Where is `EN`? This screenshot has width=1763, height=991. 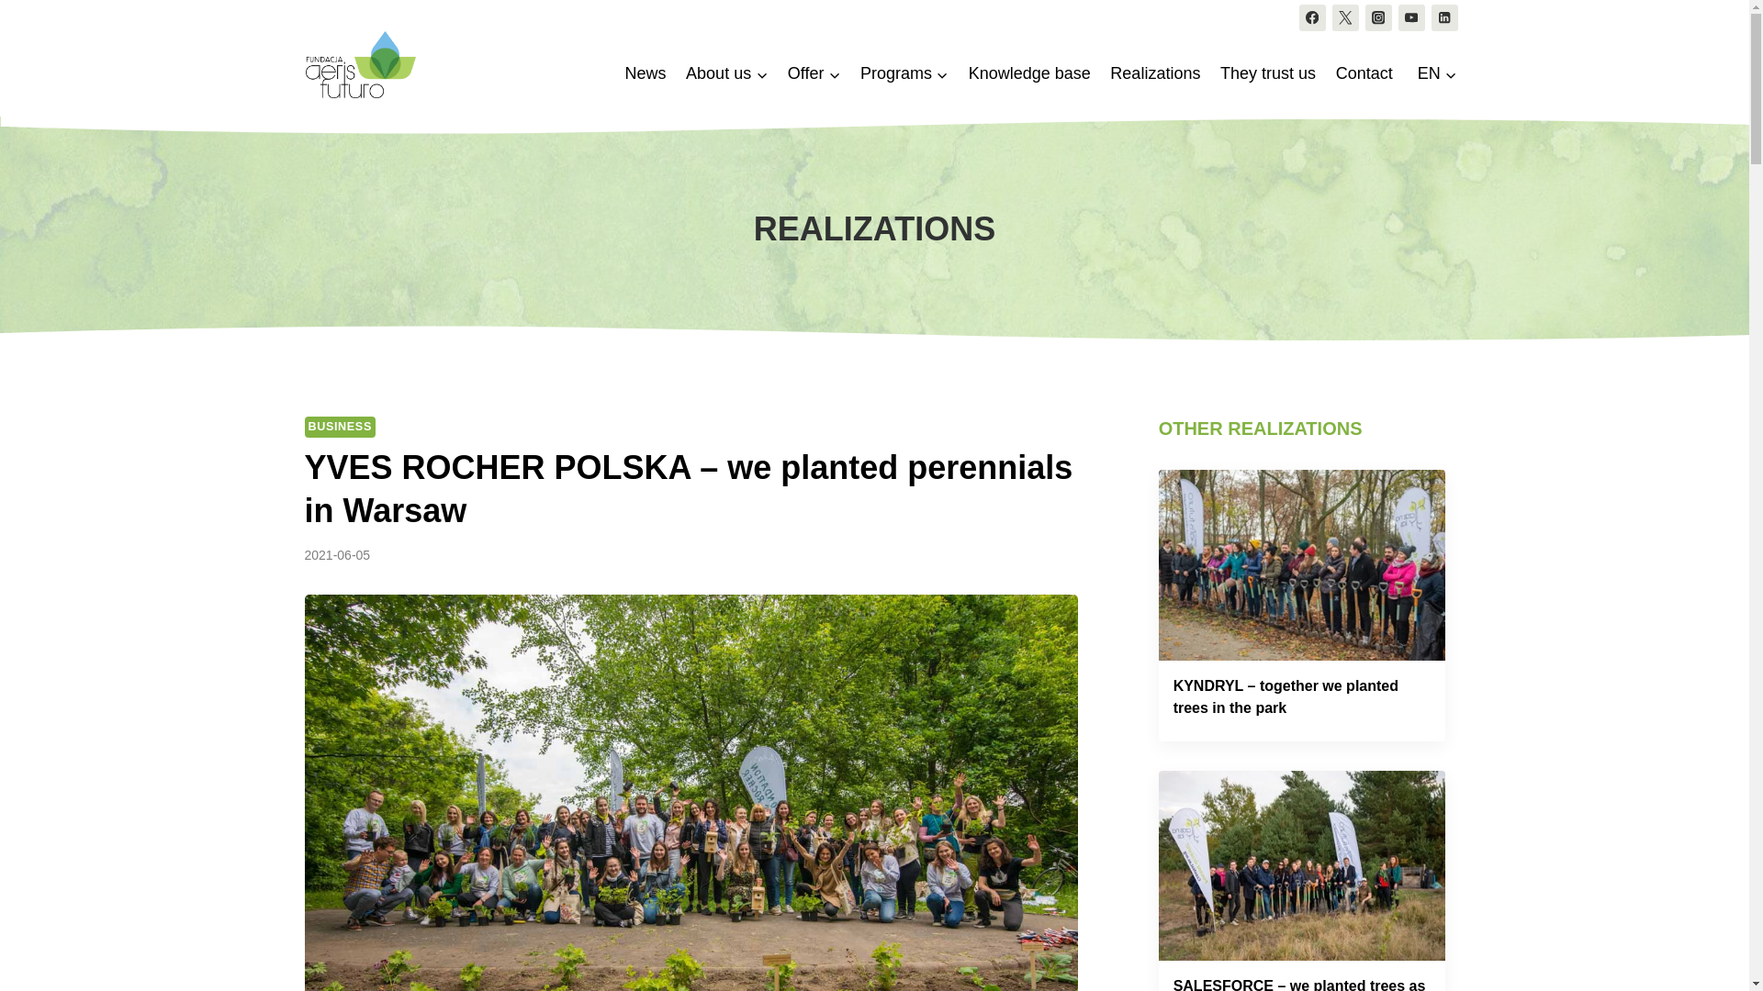
EN is located at coordinates (1434, 73).